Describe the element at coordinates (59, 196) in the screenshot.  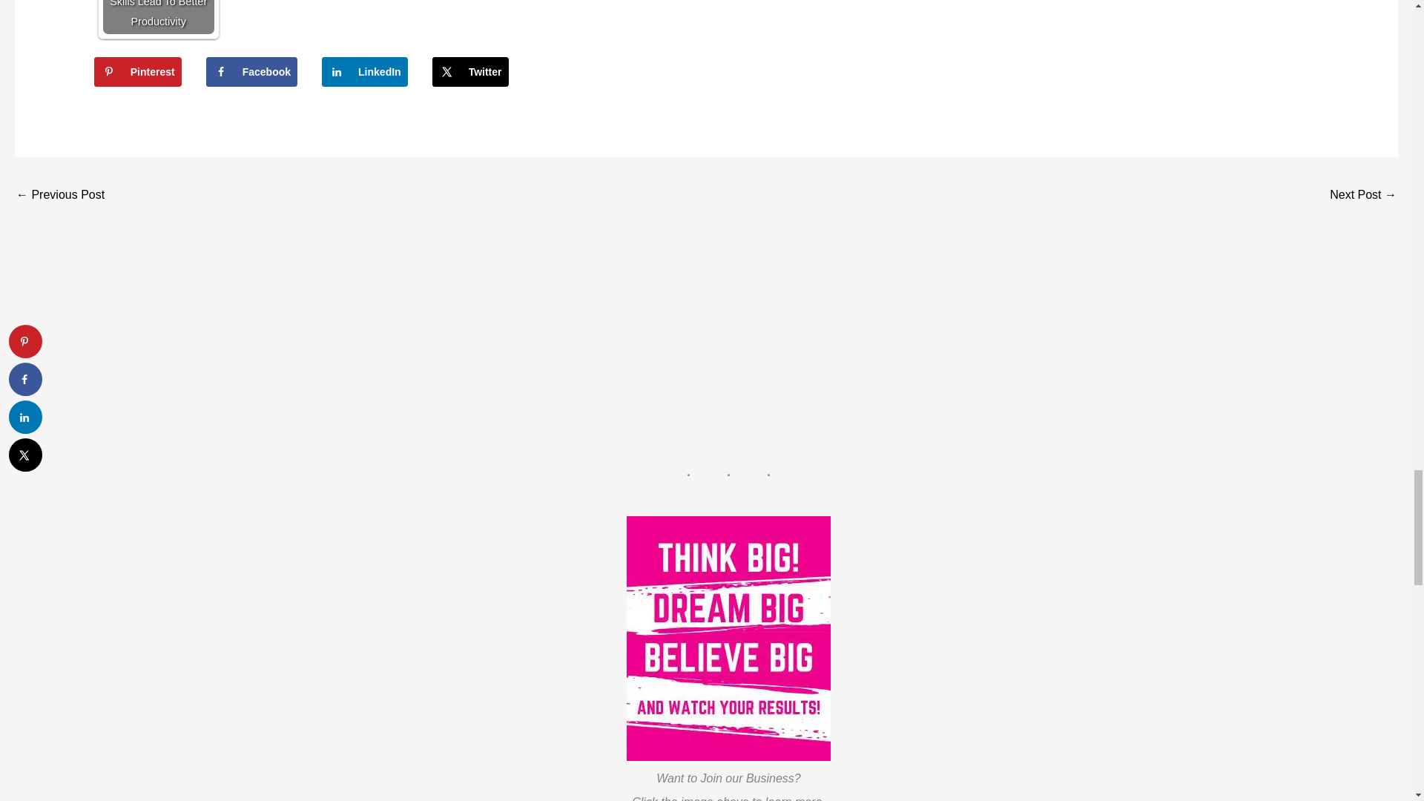
I see `Welcome to my Blog` at that location.